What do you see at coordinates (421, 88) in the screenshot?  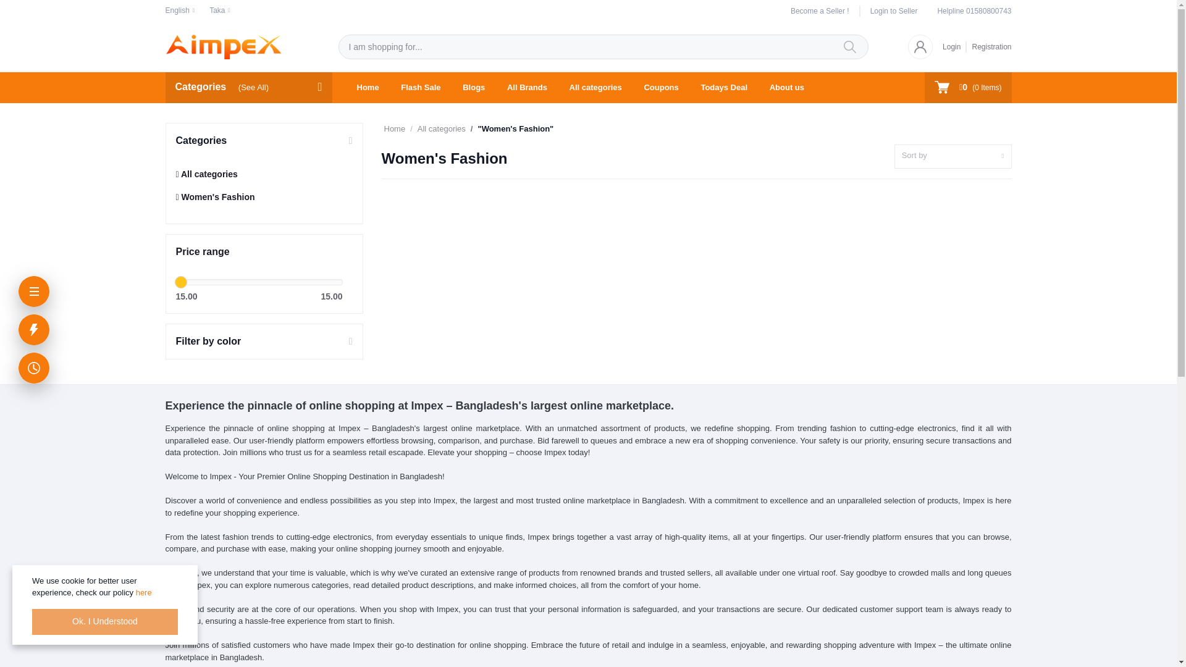 I see `Flash Sale` at bounding box center [421, 88].